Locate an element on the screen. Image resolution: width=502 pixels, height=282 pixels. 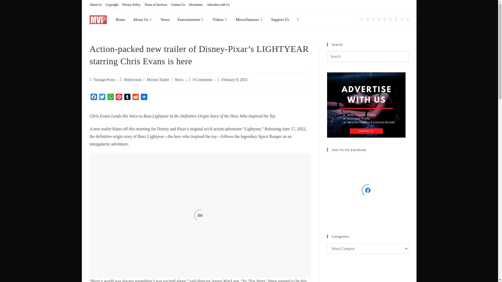
Tumblr is located at coordinates (127, 97).